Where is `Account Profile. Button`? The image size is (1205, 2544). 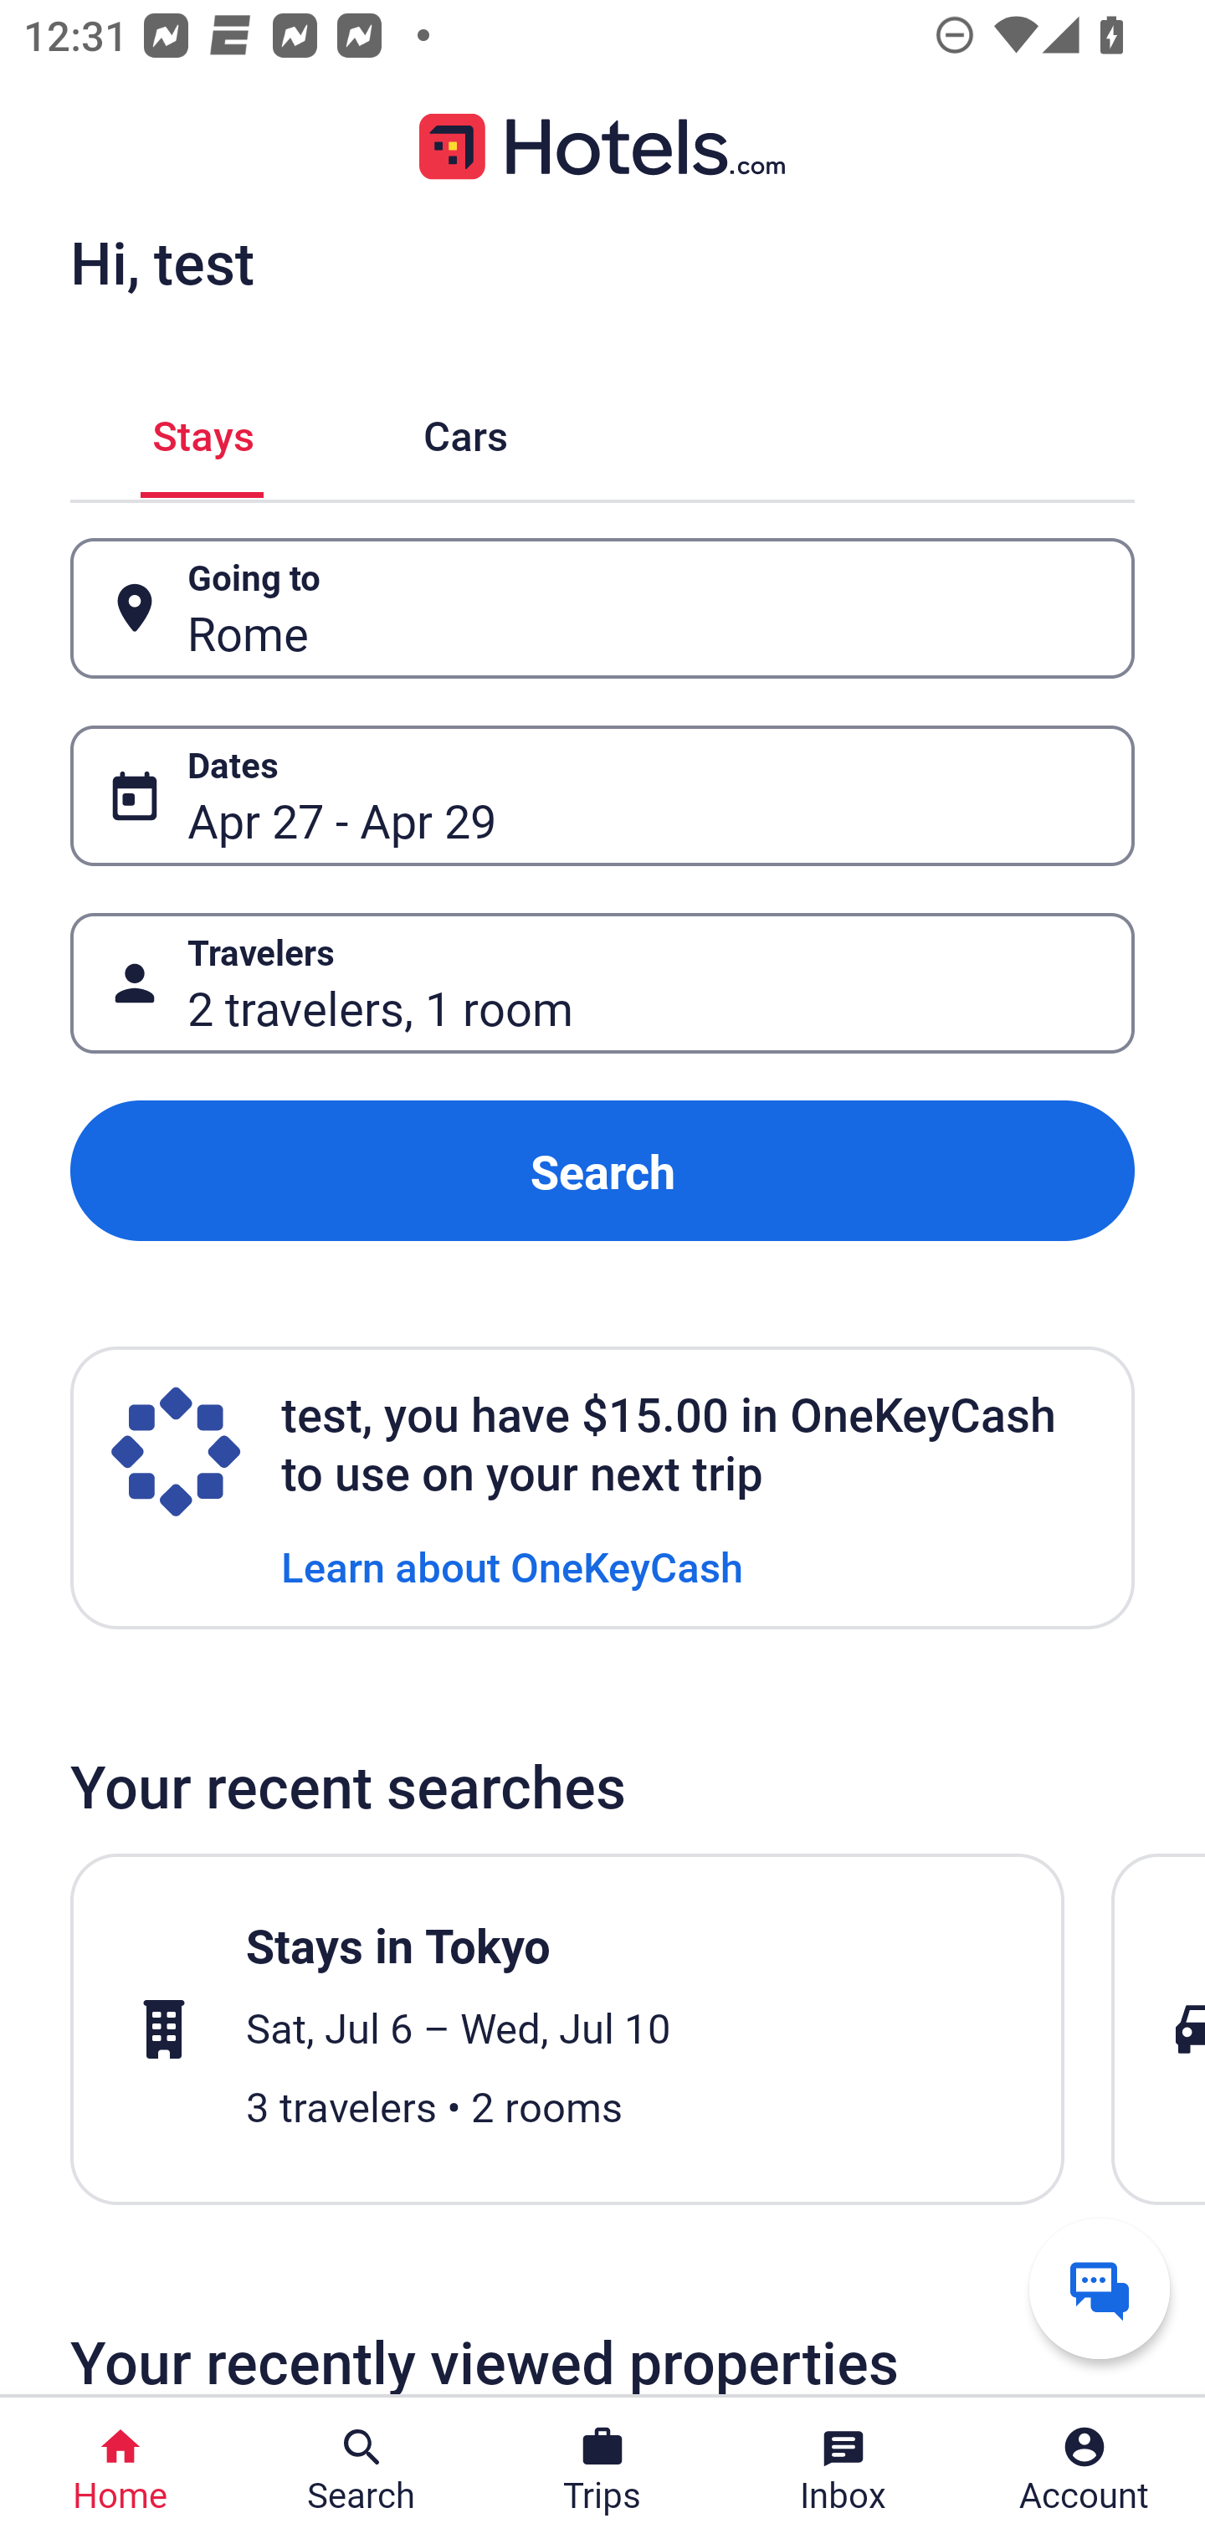 Account Profile. Button is located at coordinates (1084, 2470).